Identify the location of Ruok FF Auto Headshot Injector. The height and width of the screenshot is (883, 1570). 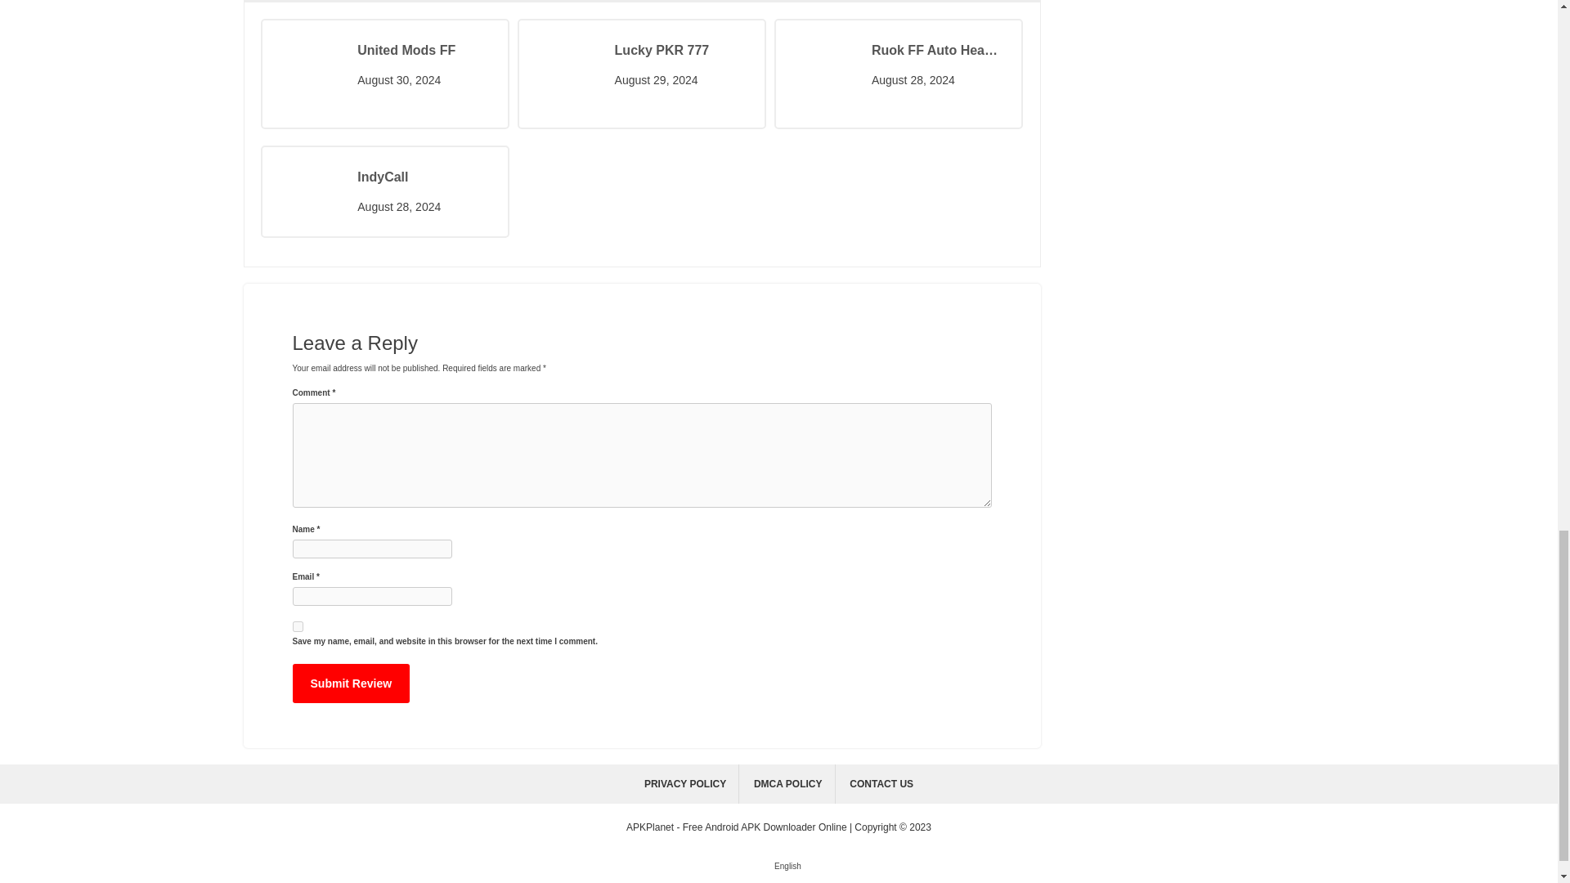
(939, 51).